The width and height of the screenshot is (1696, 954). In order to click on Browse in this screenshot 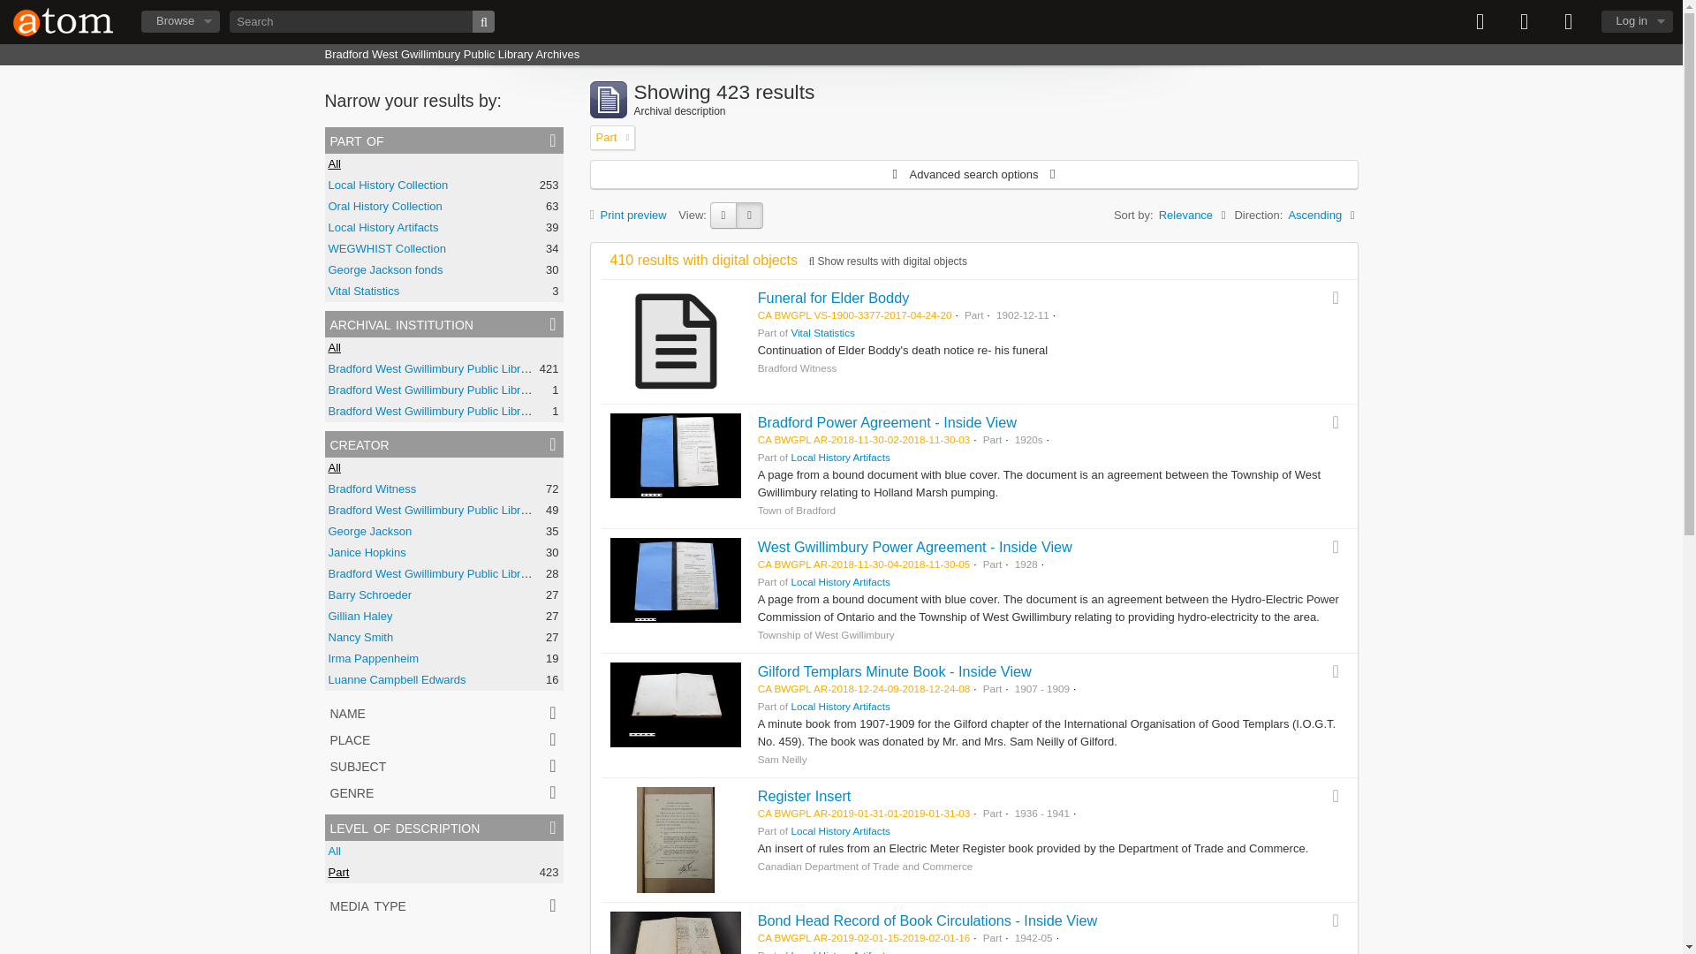, I will do `click(180, 21)`.